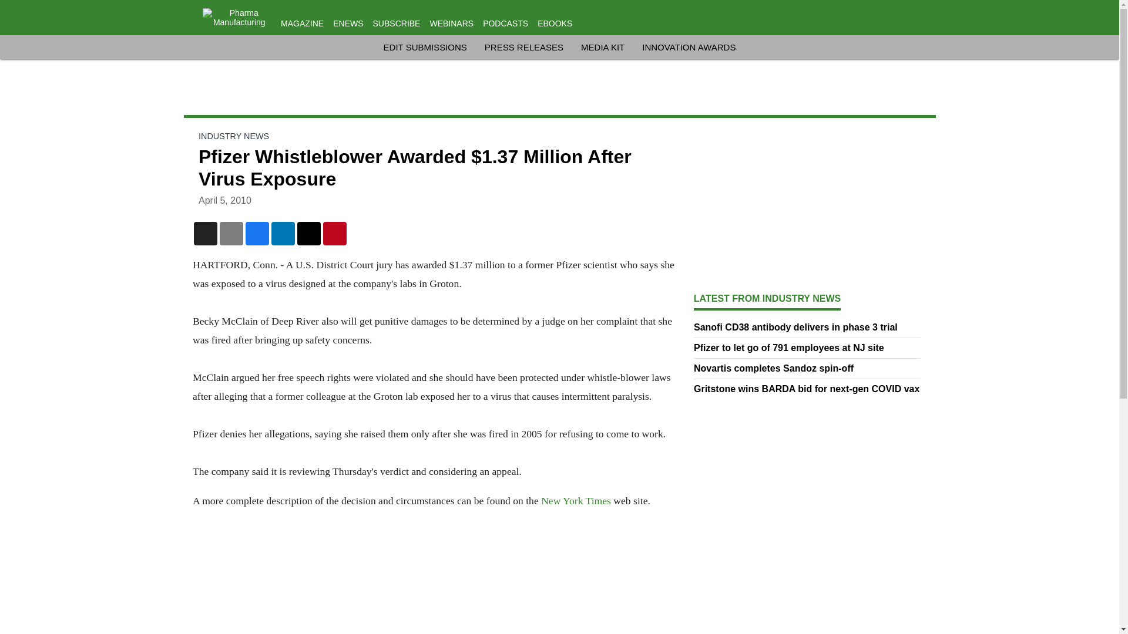 The width and height of the screenshot is (1128, 634). I want to click on Novartis completes Sandoz spin-off, so click(807, 369).